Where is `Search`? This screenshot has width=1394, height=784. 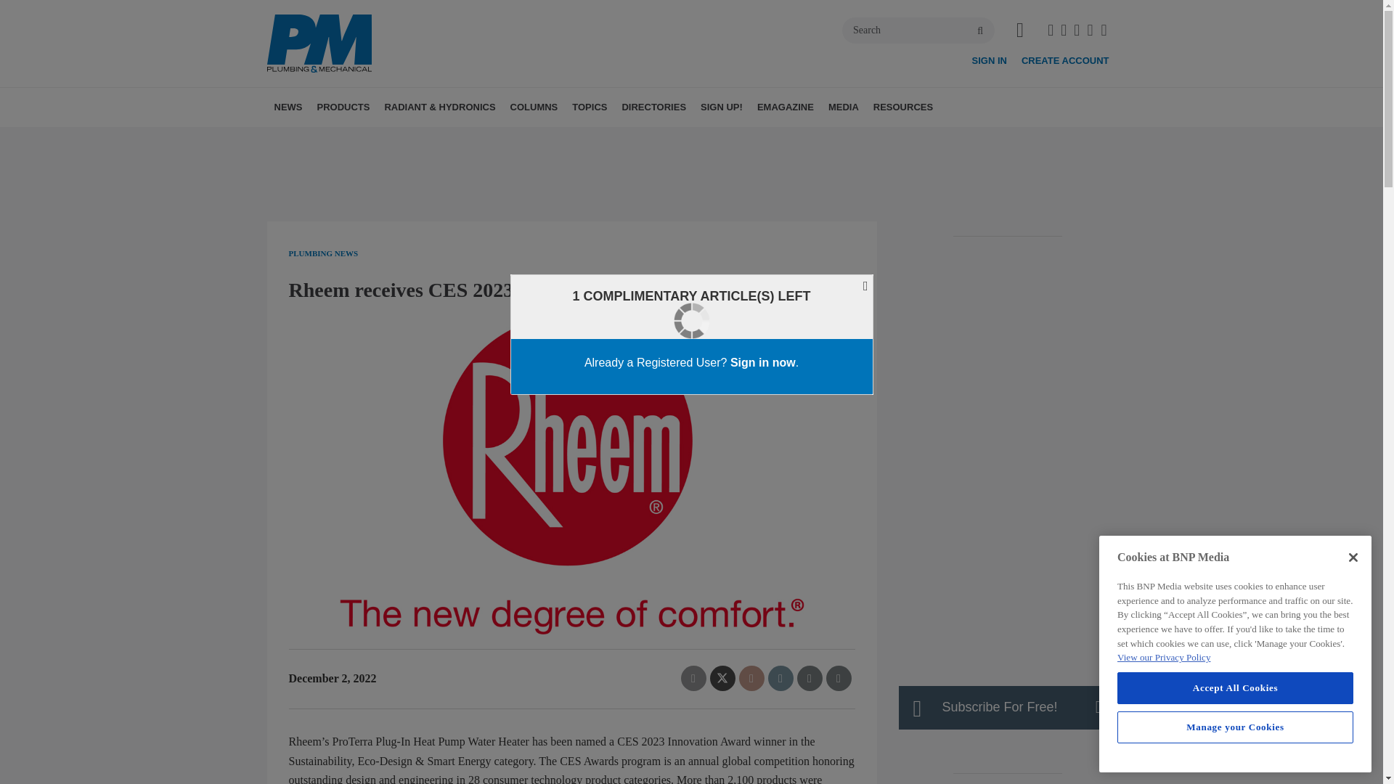
Search is located at coordinates (918, 30).